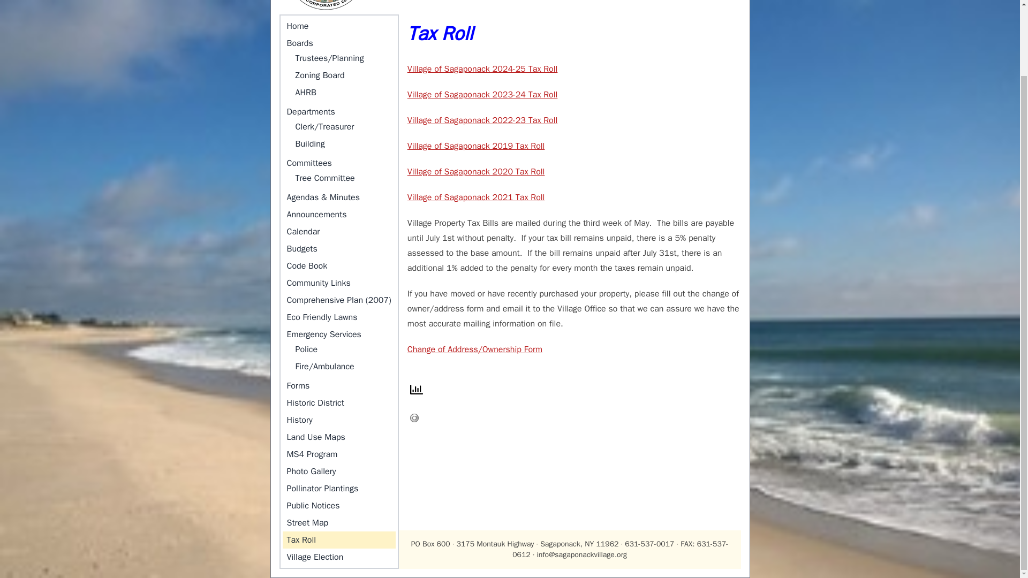 This screenshot has height=578, width=1028. What do you see at coordinates (339, 111) in the screenshot?
I see `Departments` at bounding box center [339, 111].